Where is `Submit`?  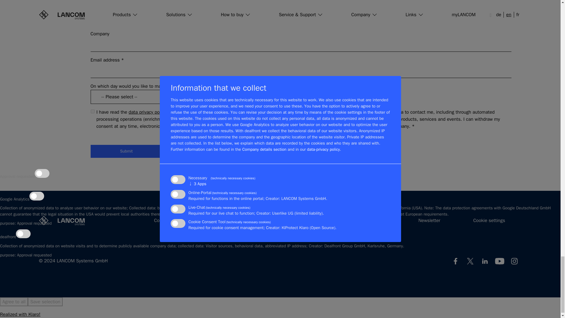
Submit is located at coordinates (127, 151).